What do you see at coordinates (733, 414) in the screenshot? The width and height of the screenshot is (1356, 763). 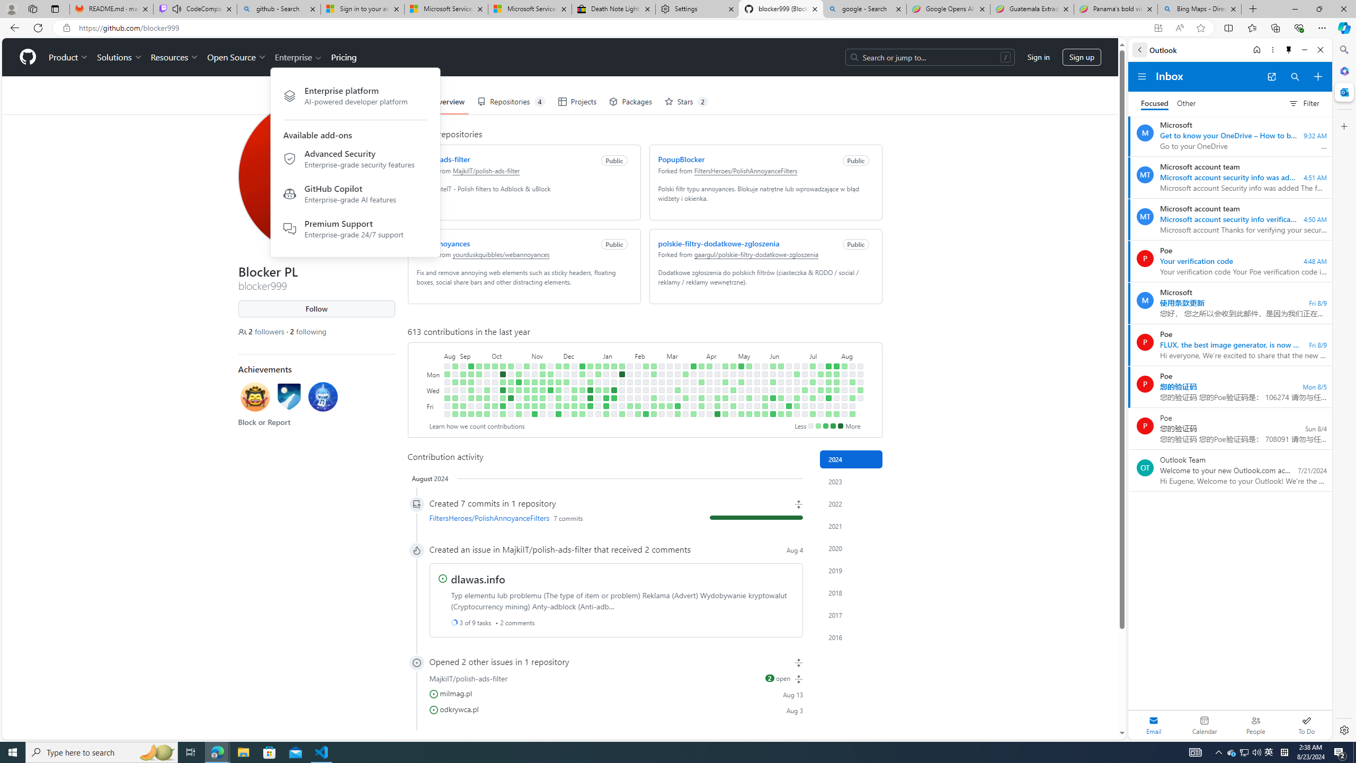 I see `No contributions on May 4th.` at bounding box center [733, 414].